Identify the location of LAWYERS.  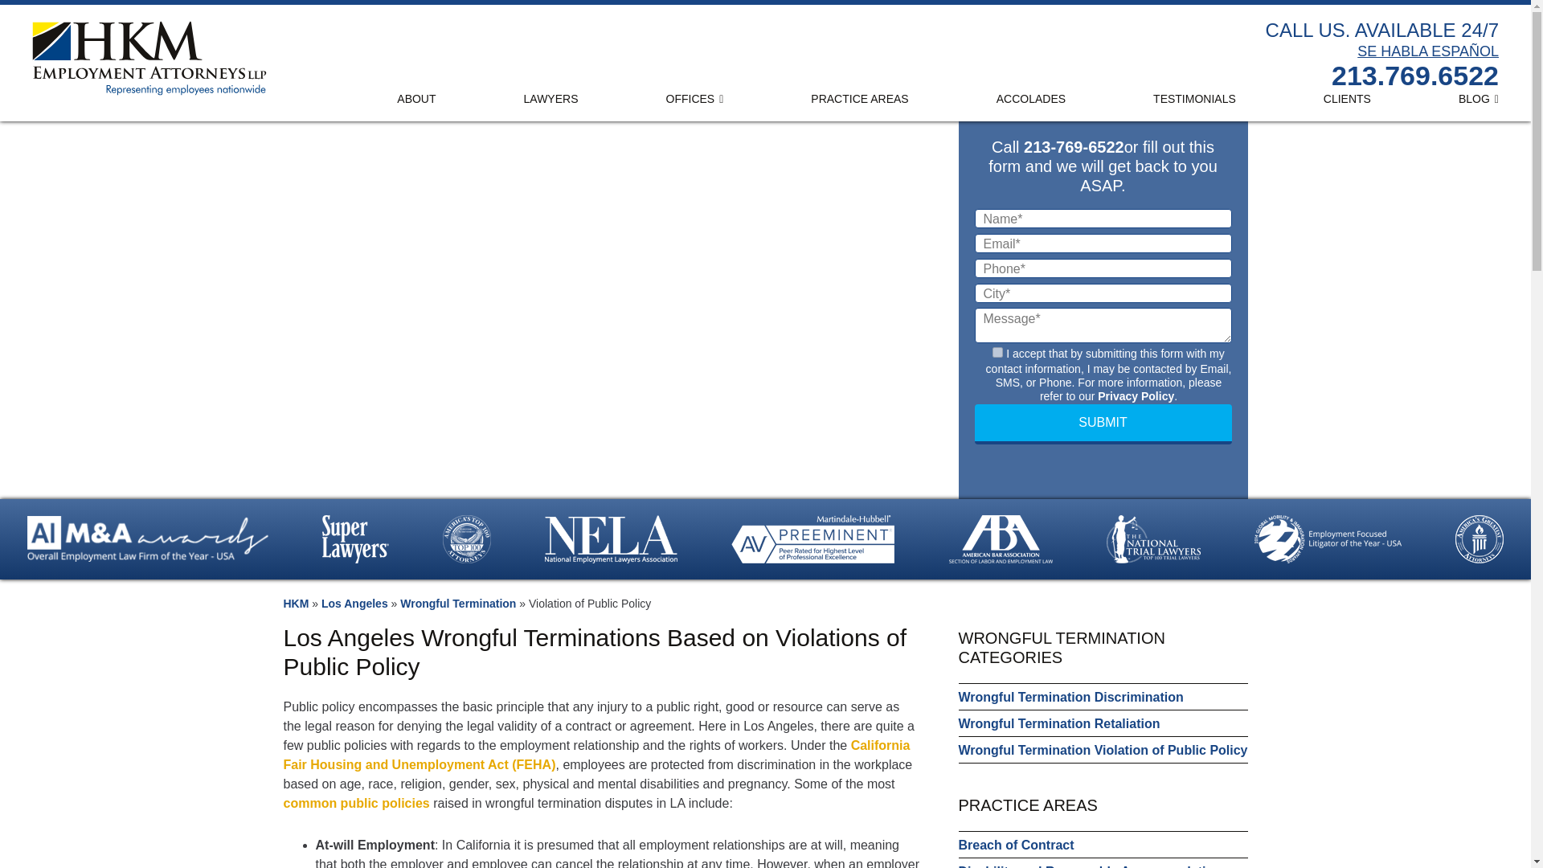
(550, 96).